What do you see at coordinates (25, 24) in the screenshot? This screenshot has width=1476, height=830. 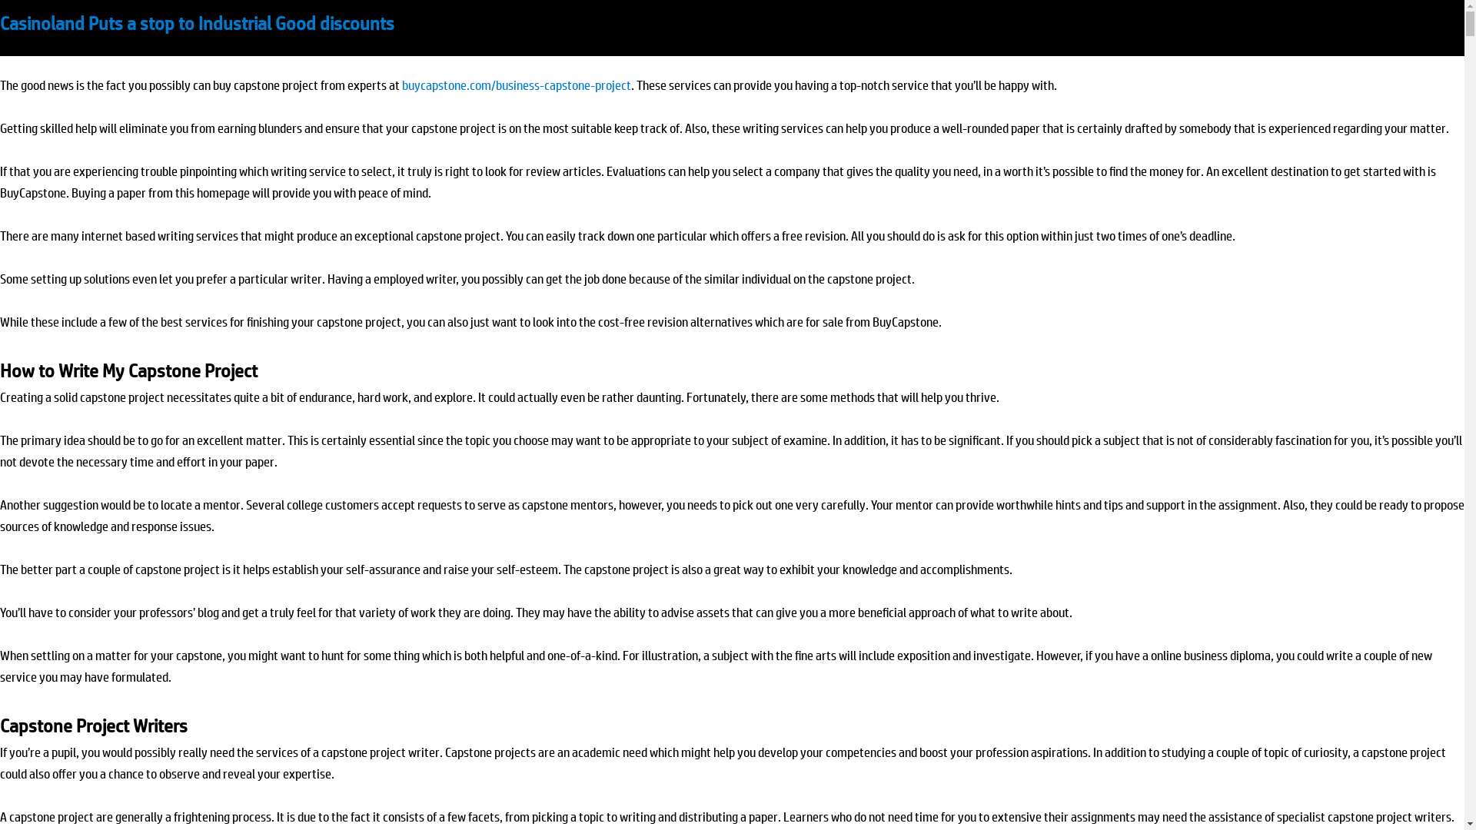 I see `LVsIHz` at bounding box center [25, 24].